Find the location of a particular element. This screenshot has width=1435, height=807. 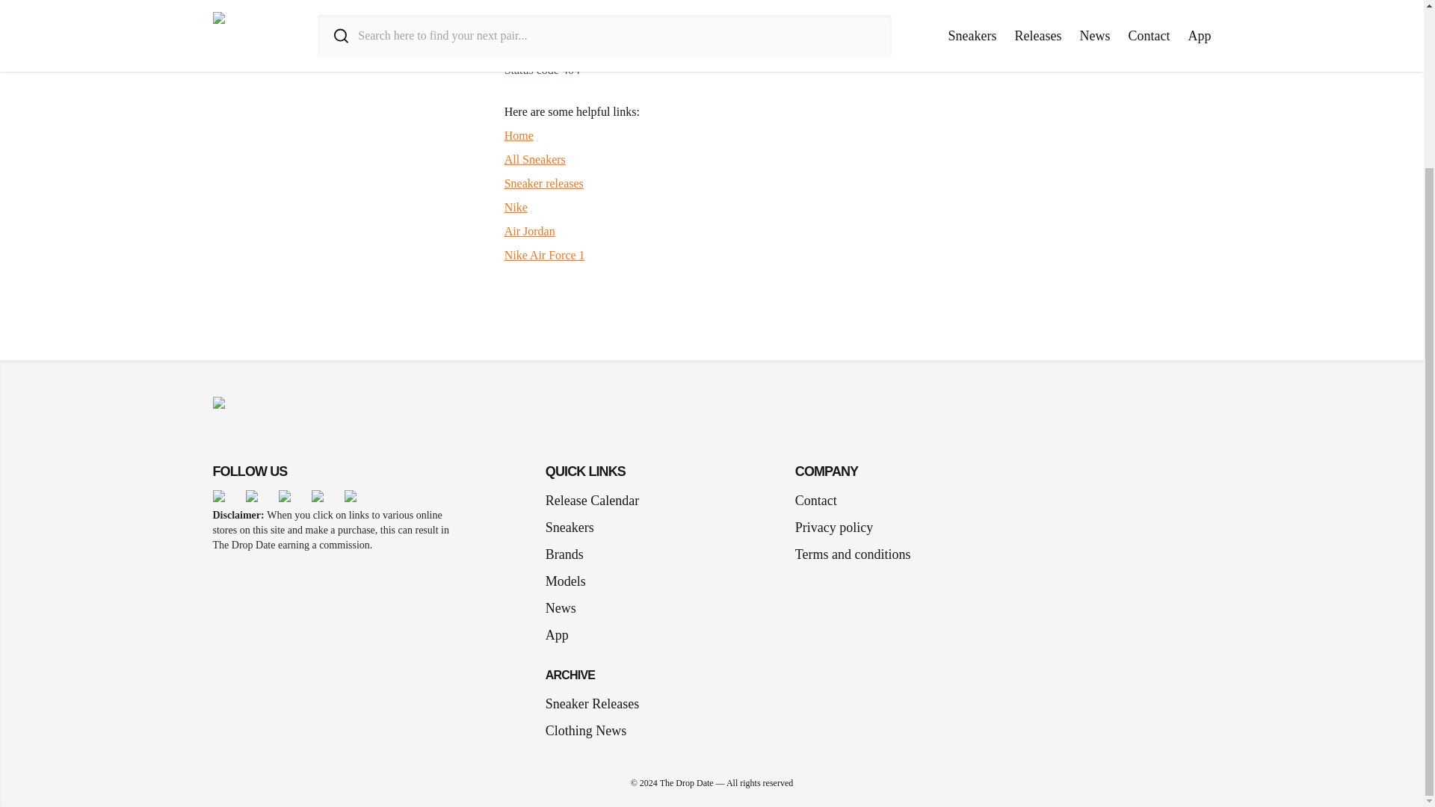

All Sneakers is located at coordinates (535, 160).